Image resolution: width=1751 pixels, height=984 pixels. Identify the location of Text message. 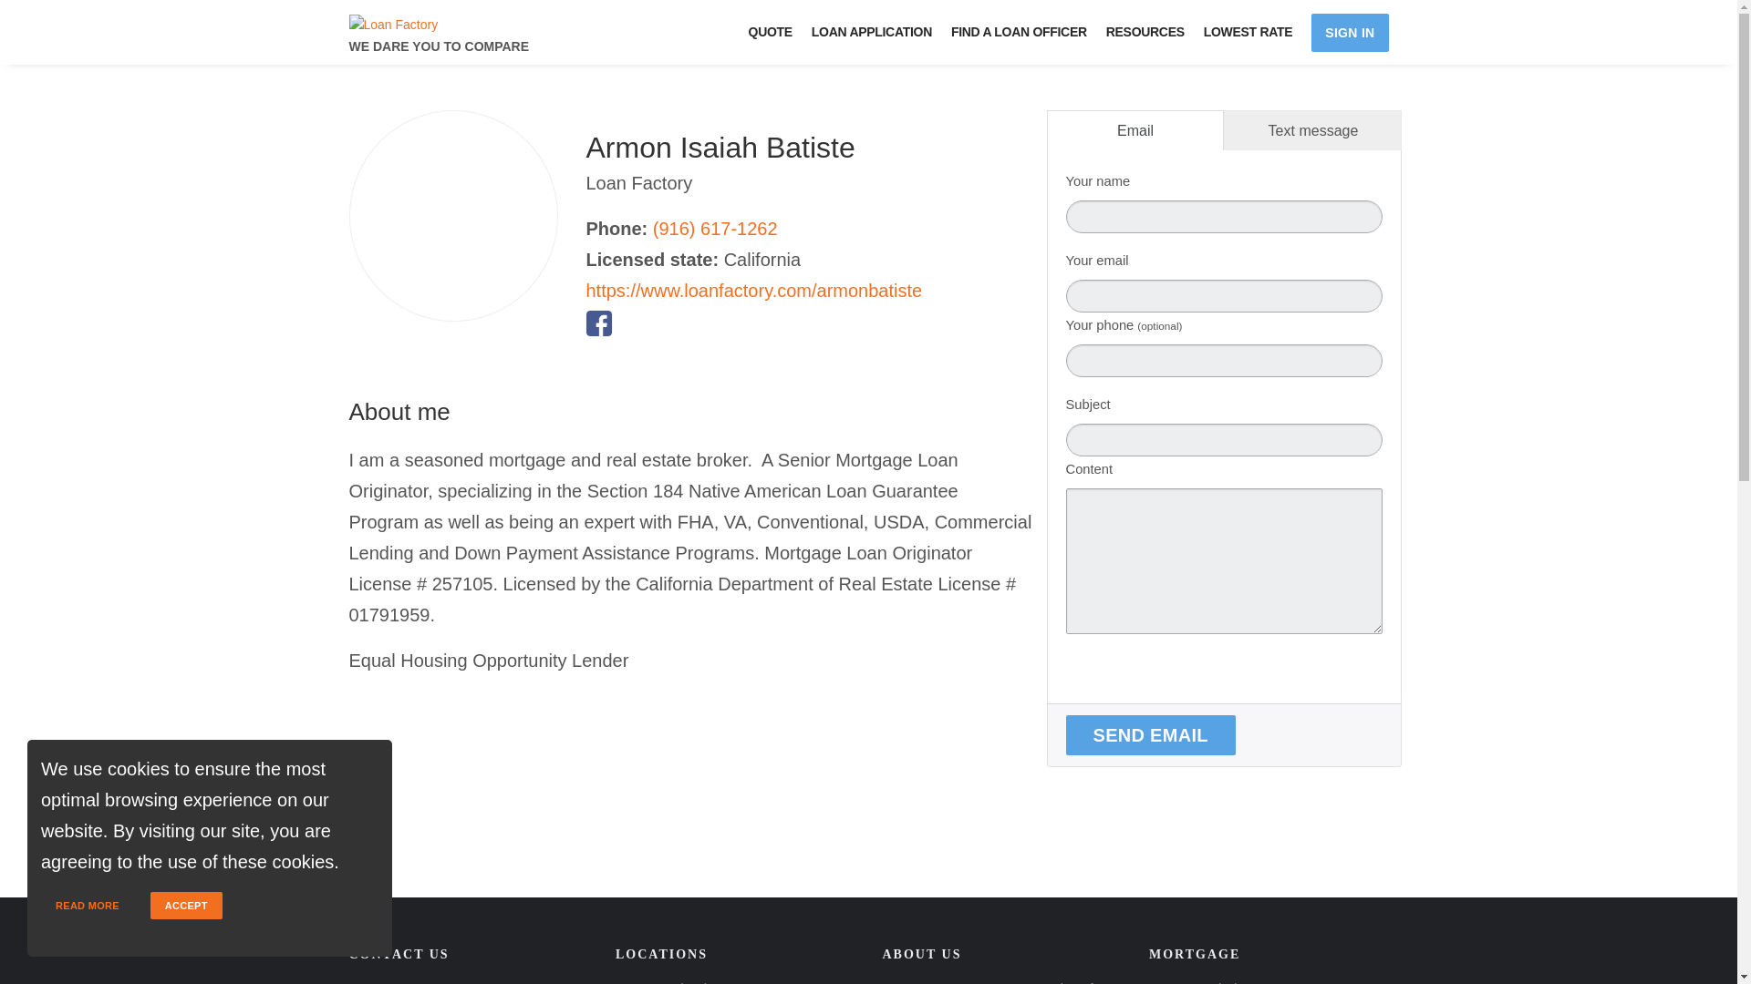
(1313, 130).